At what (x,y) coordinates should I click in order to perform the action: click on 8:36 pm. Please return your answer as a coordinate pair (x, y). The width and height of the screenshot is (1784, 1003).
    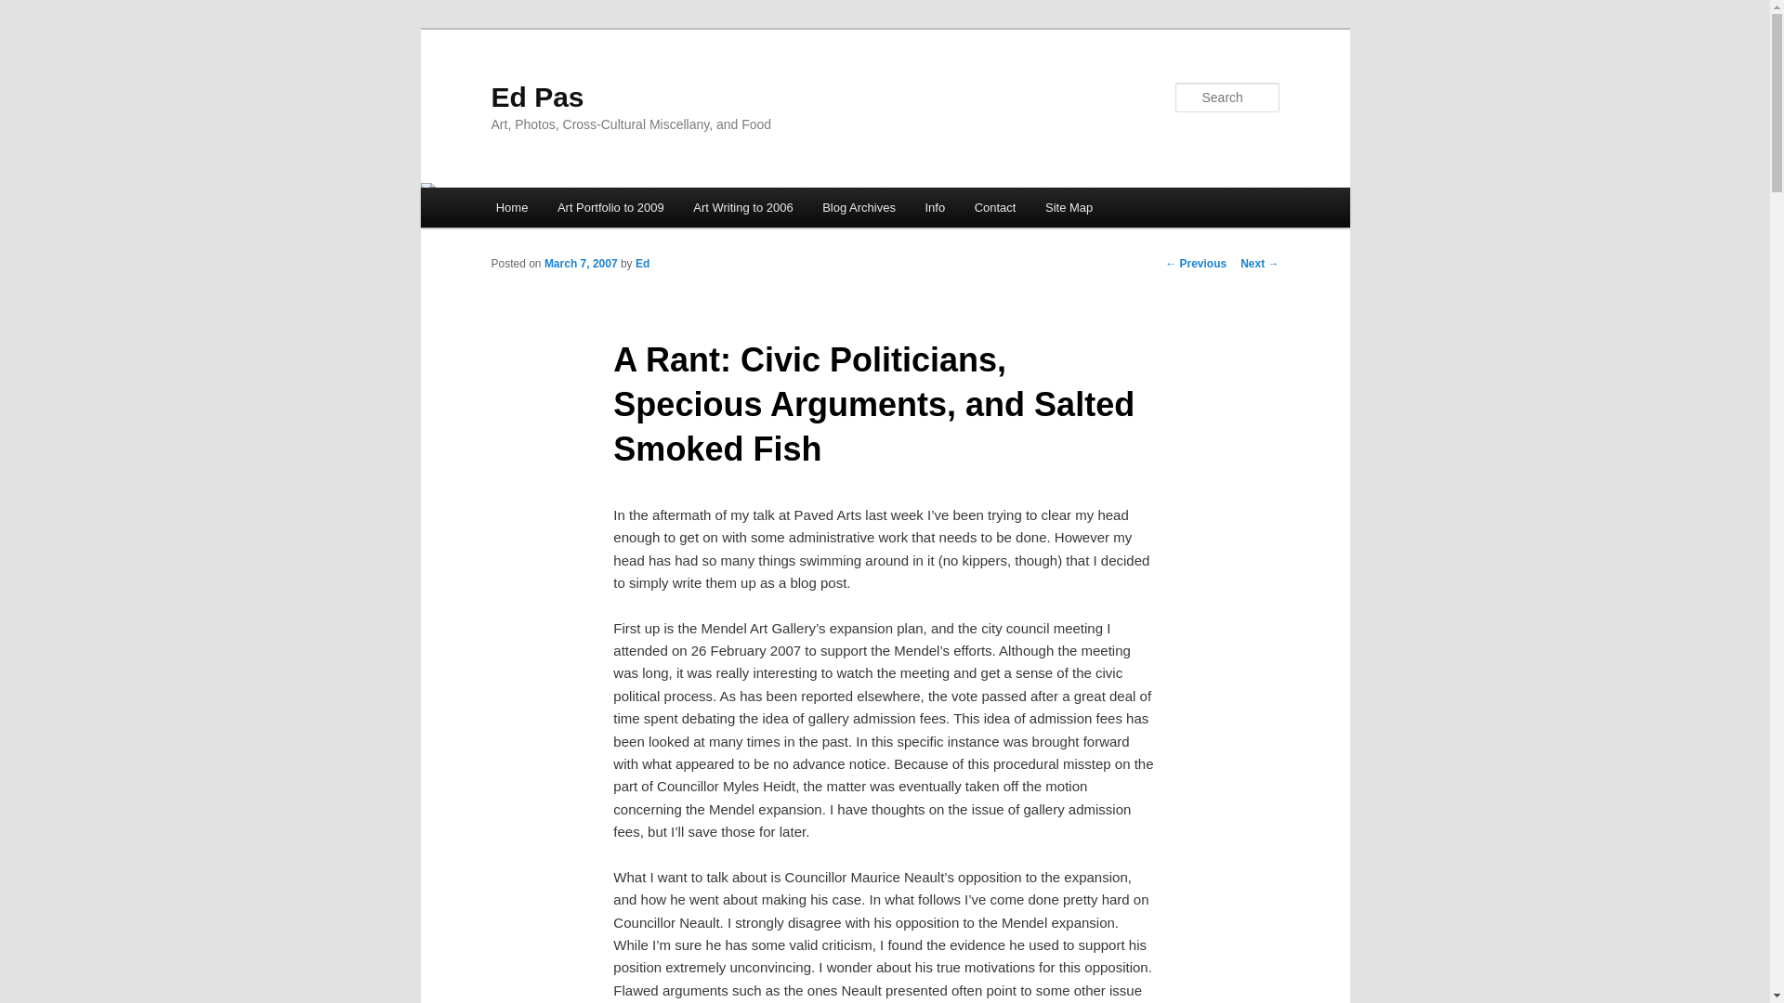
    Looking at the image, I should click on (580, 263).